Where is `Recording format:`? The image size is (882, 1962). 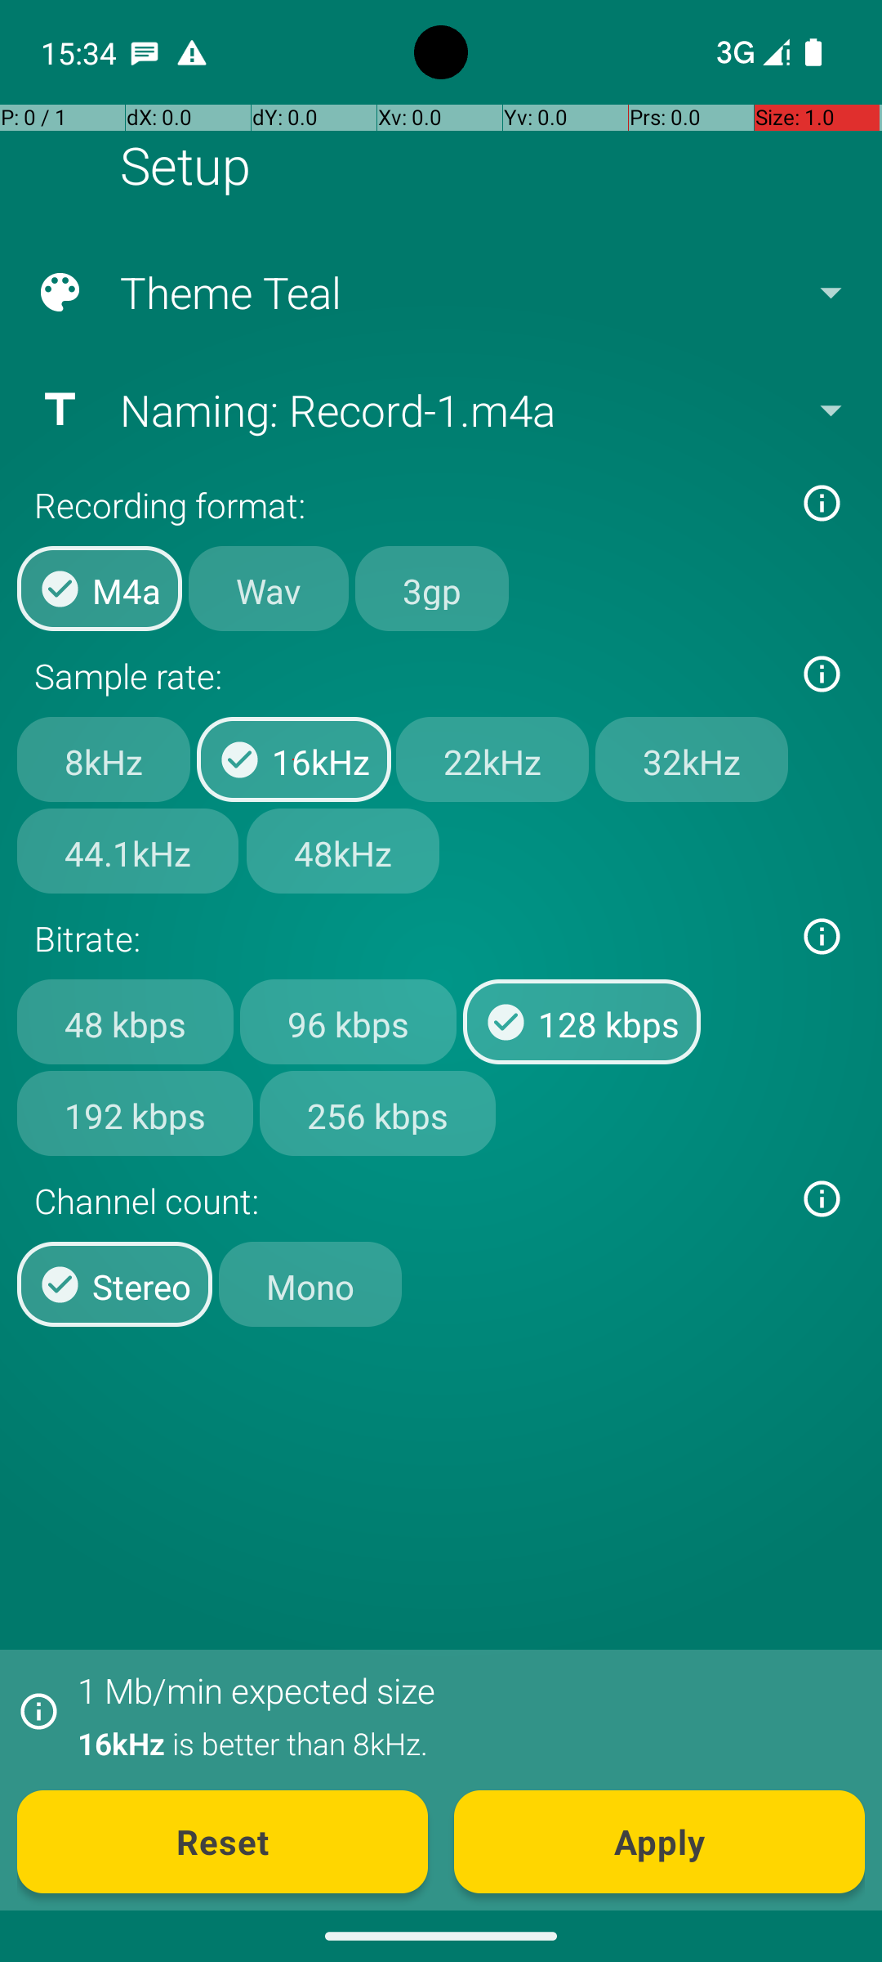
Recording format: is located at coordinates (407, 505).